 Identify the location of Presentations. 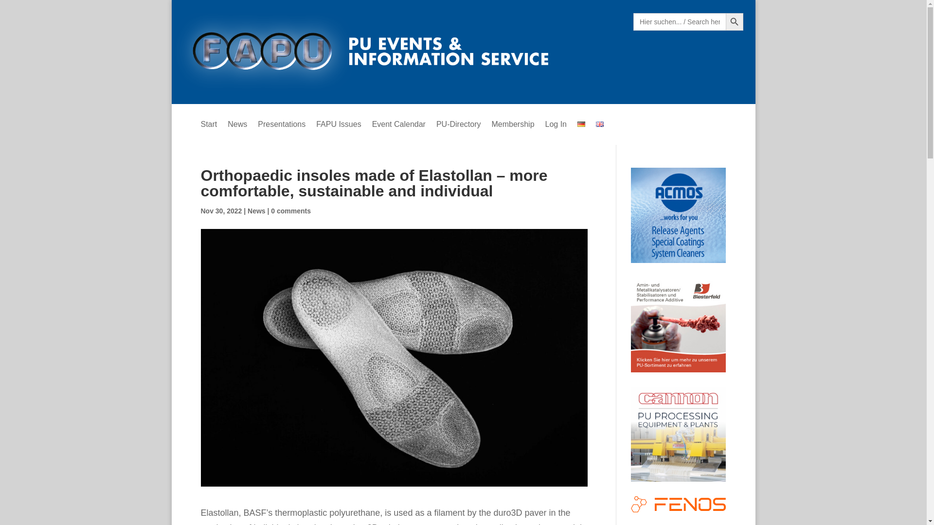
(281, 126).